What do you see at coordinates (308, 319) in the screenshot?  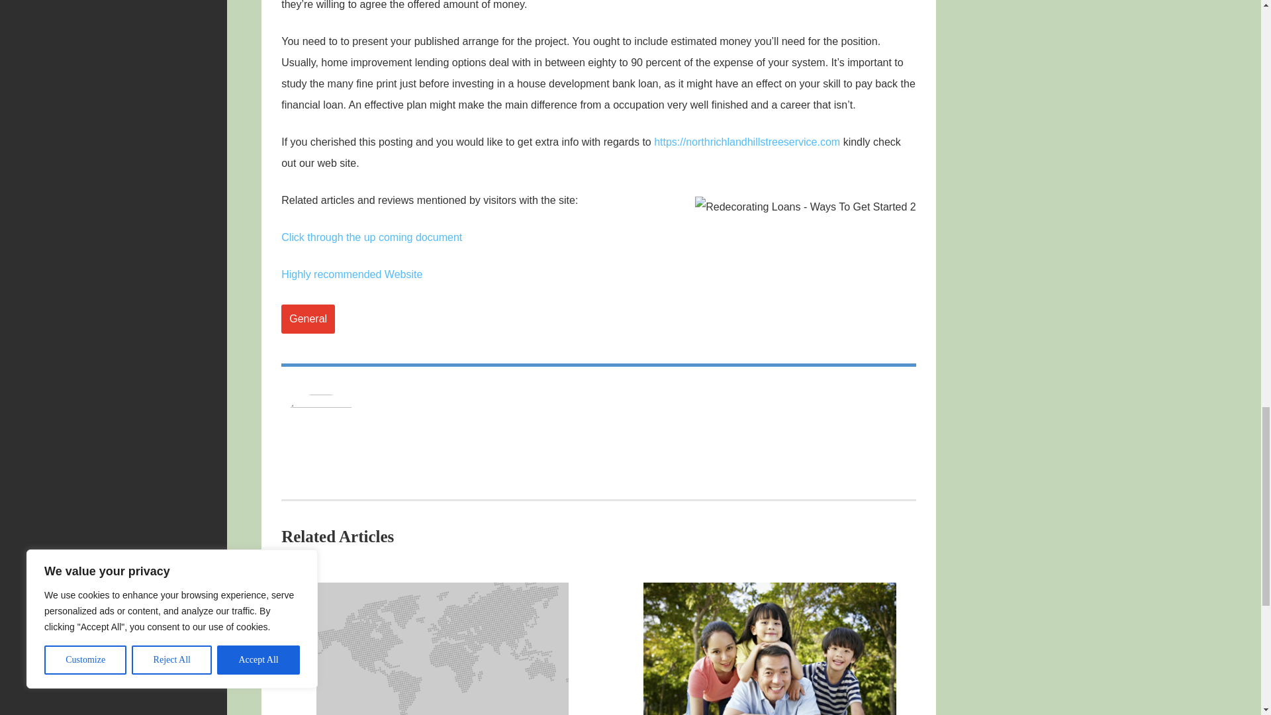 I see `General` at bounding box center [308, 319].